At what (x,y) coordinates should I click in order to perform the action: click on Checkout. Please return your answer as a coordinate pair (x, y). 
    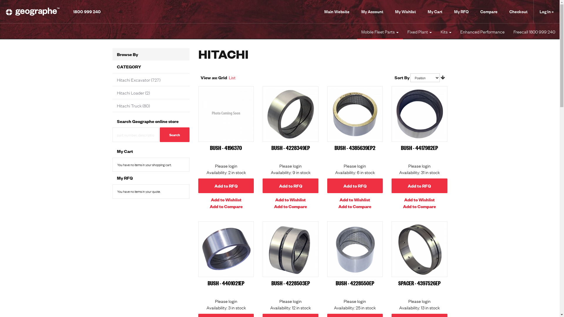
    Looking at the image, I should click on (518, 12).